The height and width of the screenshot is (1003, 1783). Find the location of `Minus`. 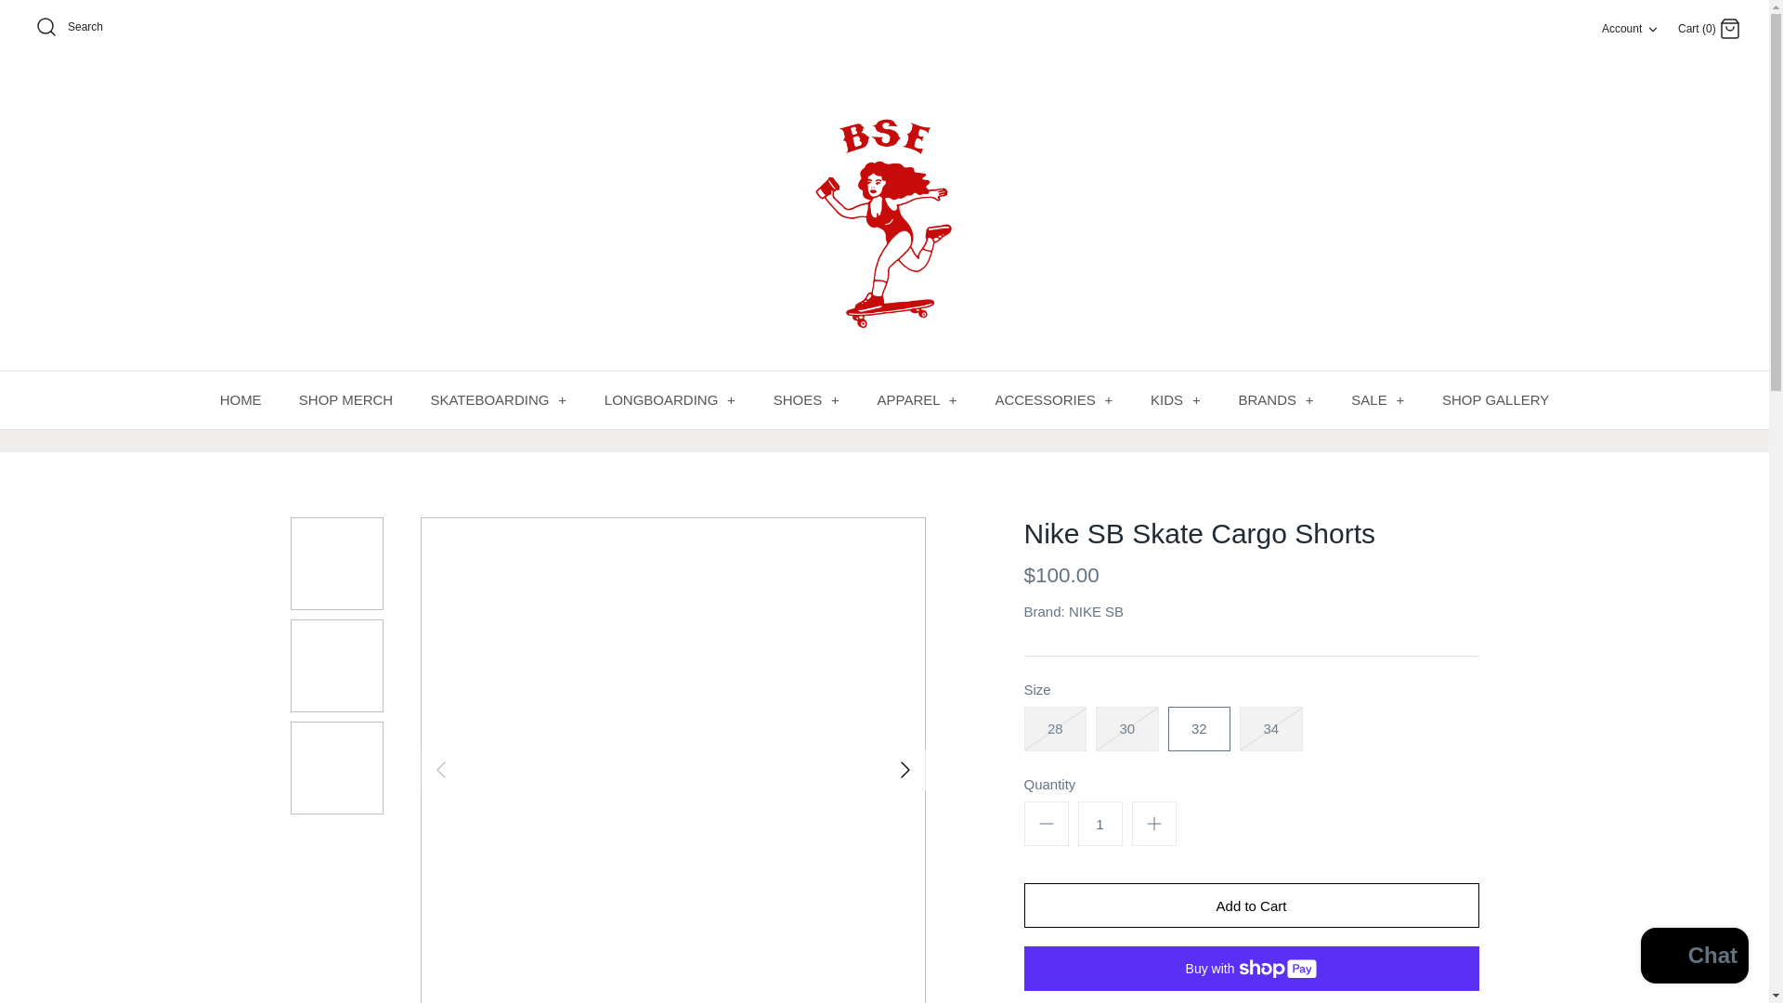

Minus is located at coordinates (1046, 823).